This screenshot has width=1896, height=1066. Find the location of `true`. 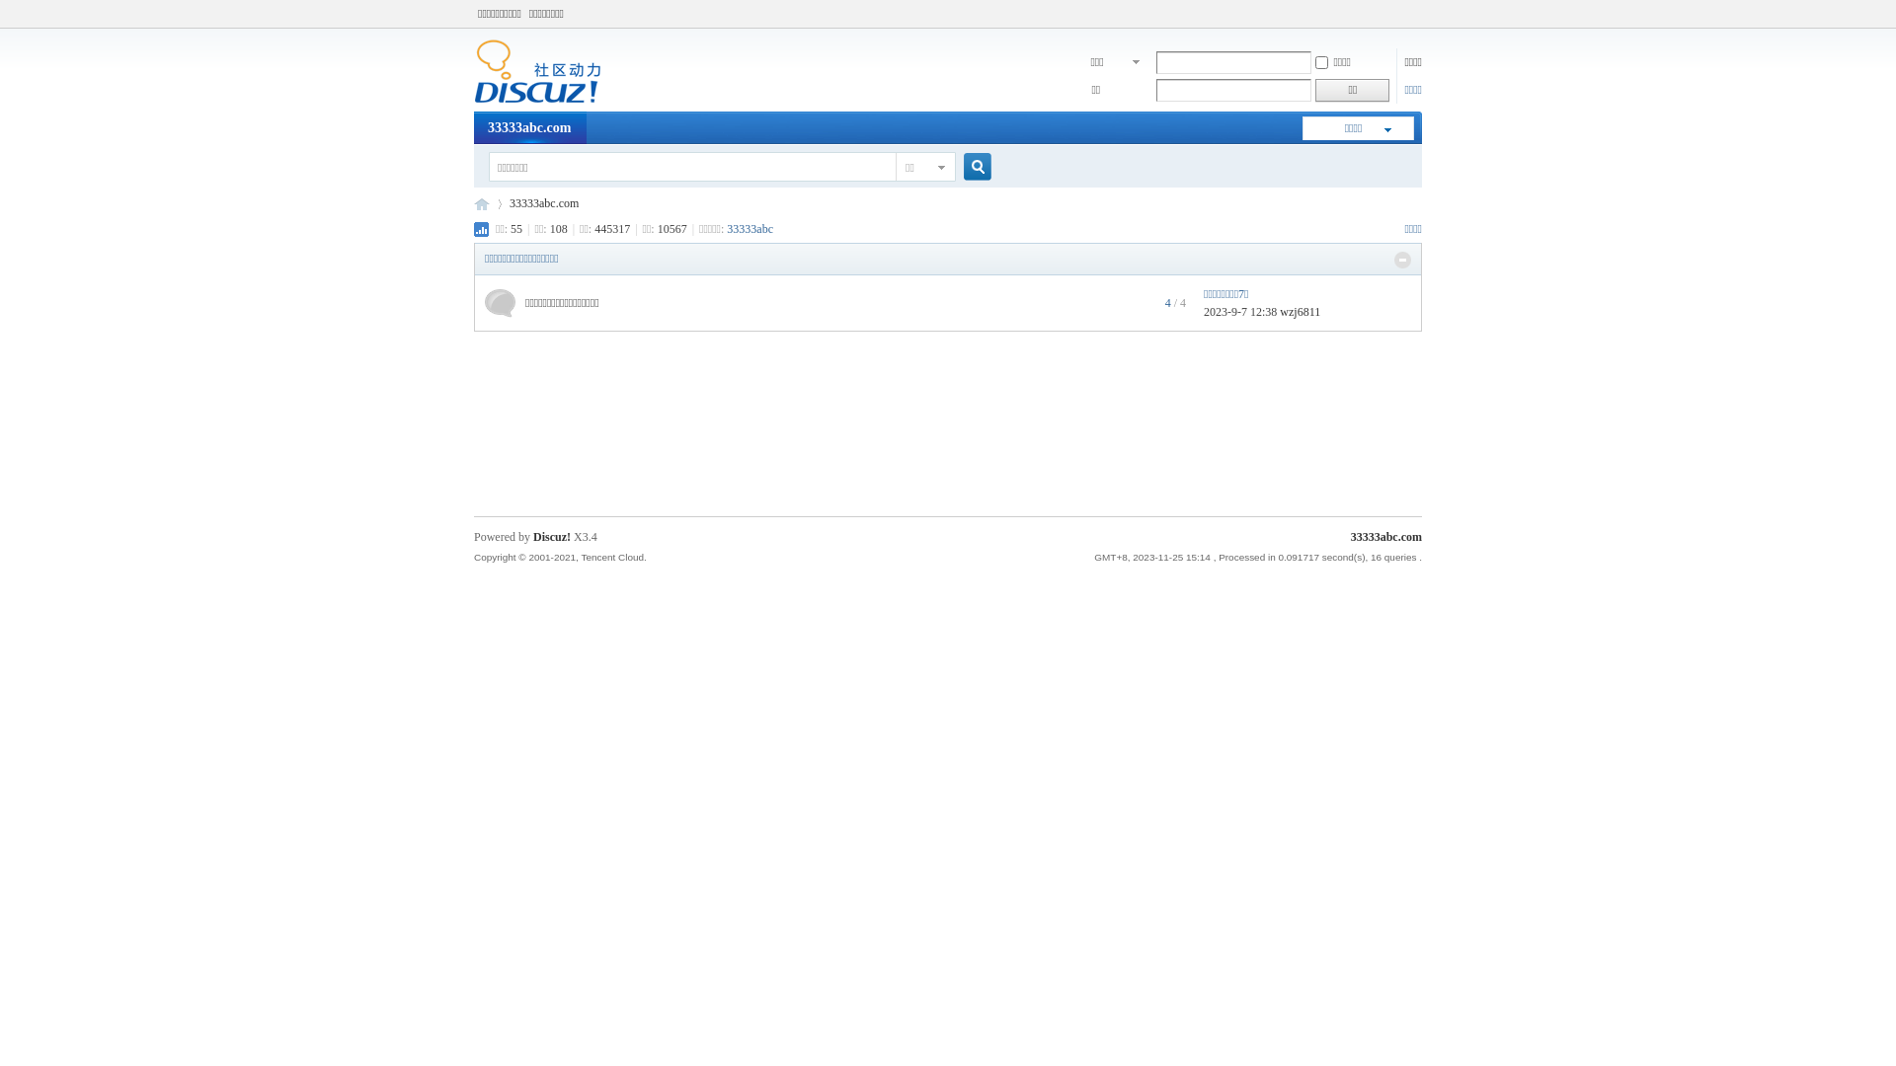

true is located at coordinates (970, 168).